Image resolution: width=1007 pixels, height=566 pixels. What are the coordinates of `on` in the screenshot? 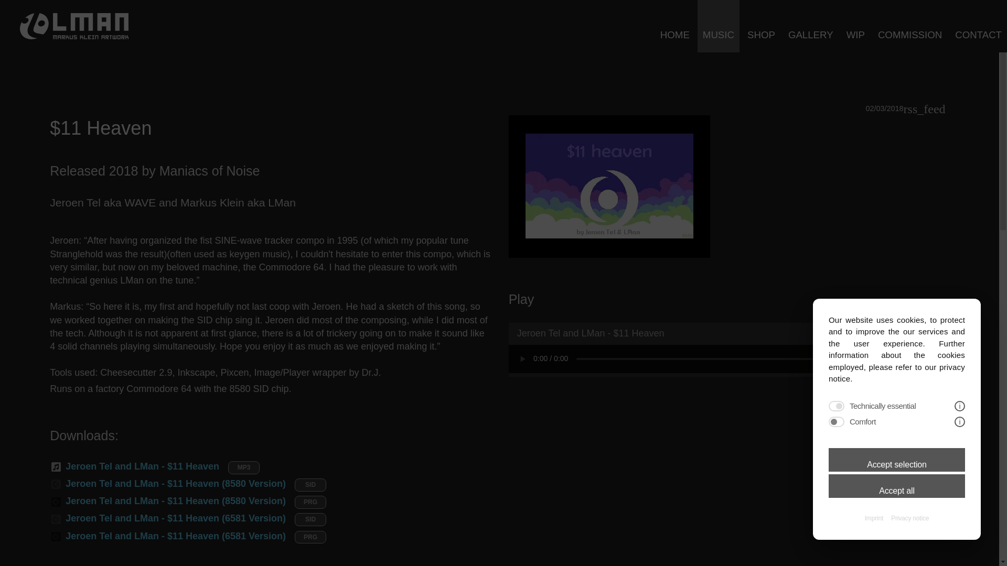 It's located at (837, 406).